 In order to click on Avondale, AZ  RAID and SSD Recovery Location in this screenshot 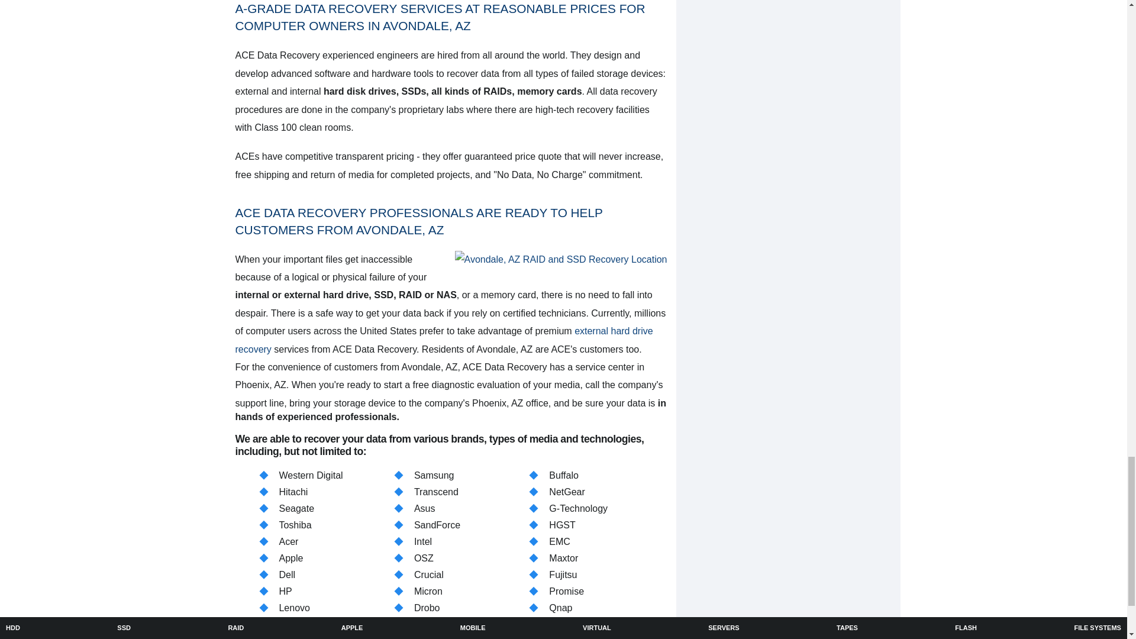, I will do `click(561, 259)`.